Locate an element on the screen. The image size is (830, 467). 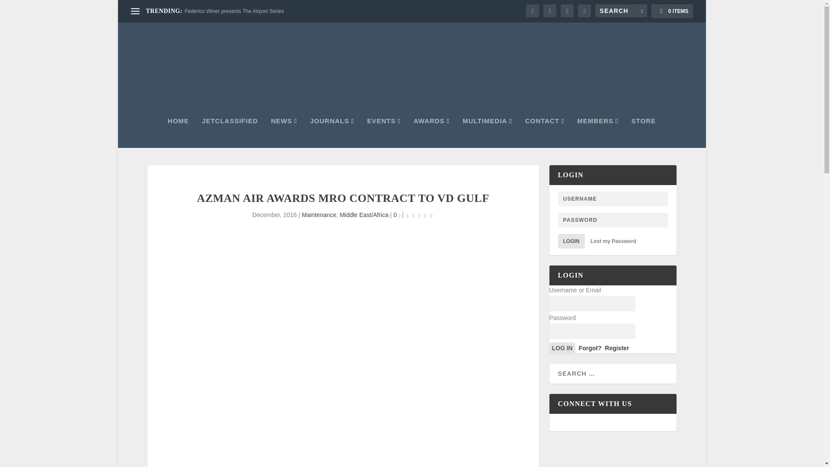
Rating: 0.00 is located at coordinates (420, 215).